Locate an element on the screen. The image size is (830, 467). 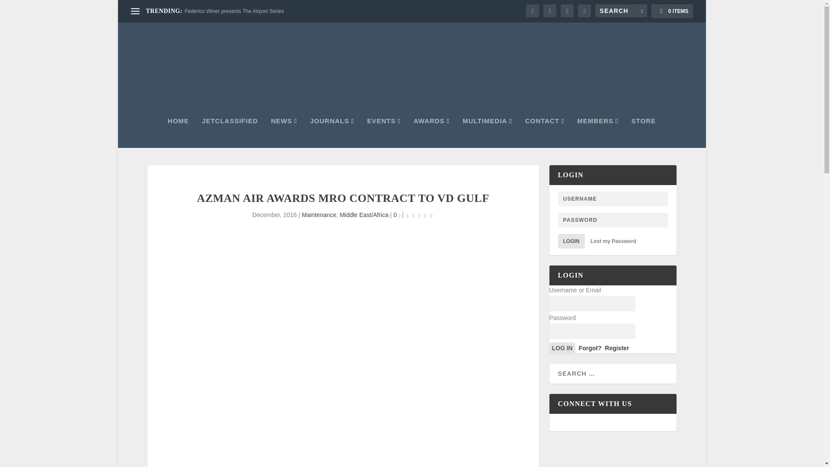
Rating: 0.00 is located at coordinates (420, 215).